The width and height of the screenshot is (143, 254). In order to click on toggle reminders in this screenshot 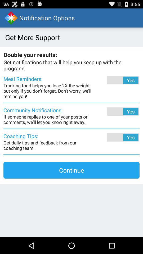, I will do `click(115, 80)`.